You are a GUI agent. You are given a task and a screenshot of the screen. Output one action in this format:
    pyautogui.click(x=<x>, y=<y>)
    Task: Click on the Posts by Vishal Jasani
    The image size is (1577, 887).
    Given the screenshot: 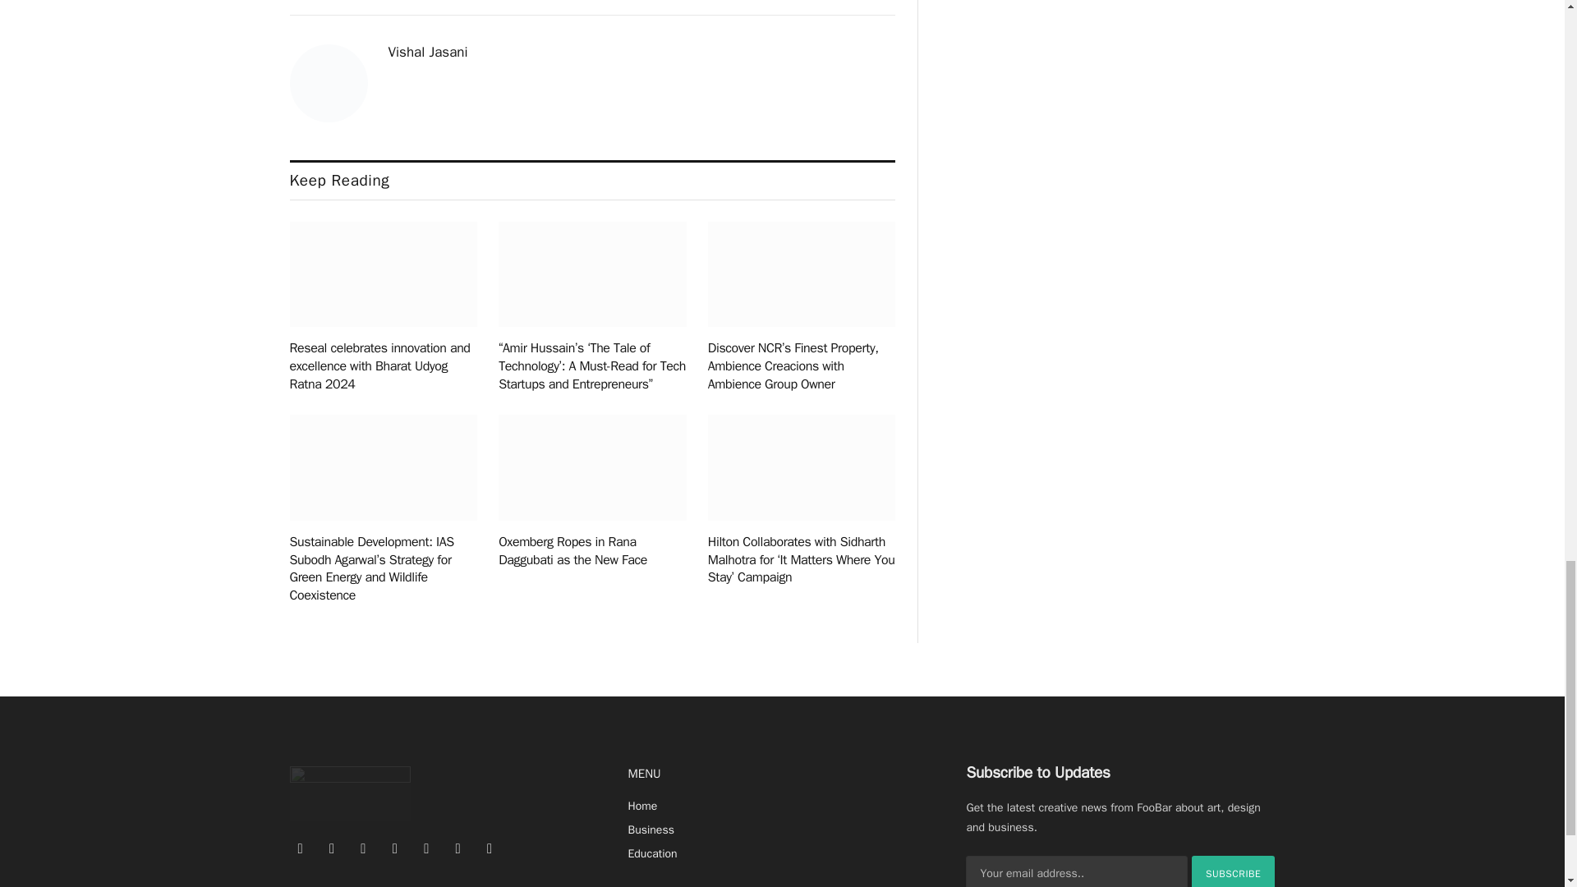 What is the action you would take?
    pyautogui.click(x=427, y=53)
    